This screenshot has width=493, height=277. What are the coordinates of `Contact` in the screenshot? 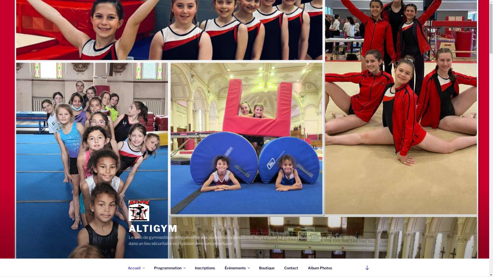 It's located at (291, 268).